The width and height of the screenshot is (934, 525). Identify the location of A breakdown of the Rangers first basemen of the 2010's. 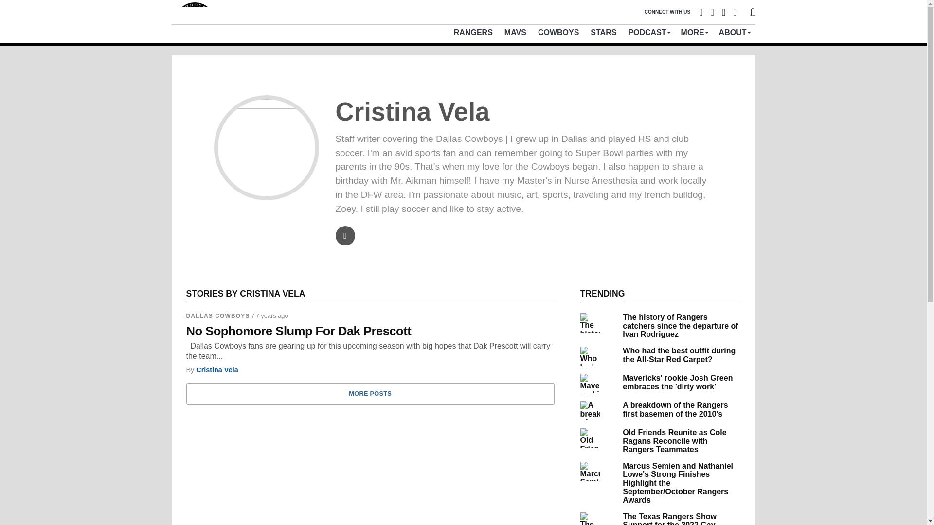
(675, 409).